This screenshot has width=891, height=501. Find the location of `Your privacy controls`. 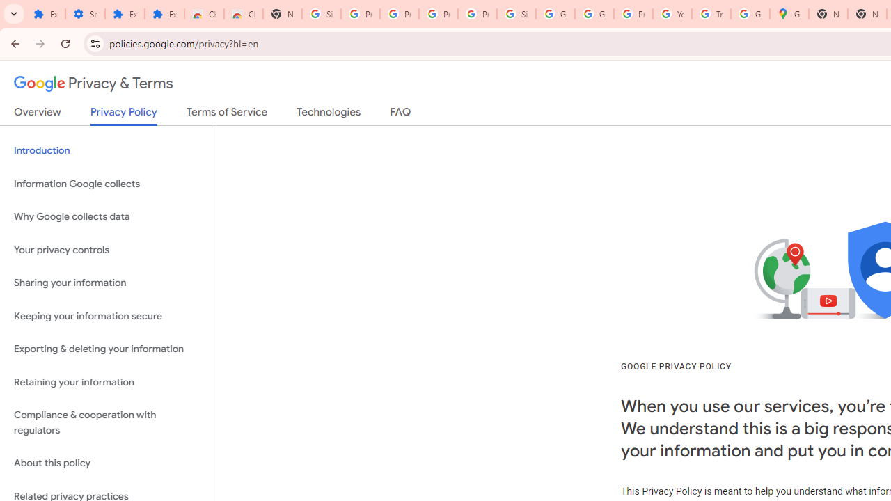

Your privacy controls is located at coordinates (106, 249).